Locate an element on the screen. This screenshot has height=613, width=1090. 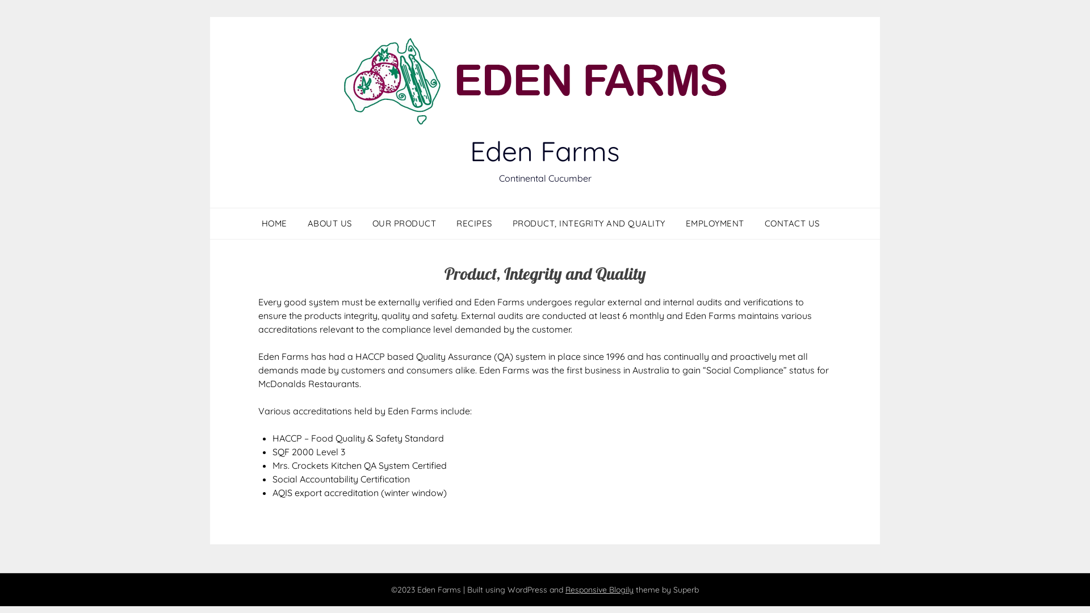
HOME is located at coordinates (278, 224).